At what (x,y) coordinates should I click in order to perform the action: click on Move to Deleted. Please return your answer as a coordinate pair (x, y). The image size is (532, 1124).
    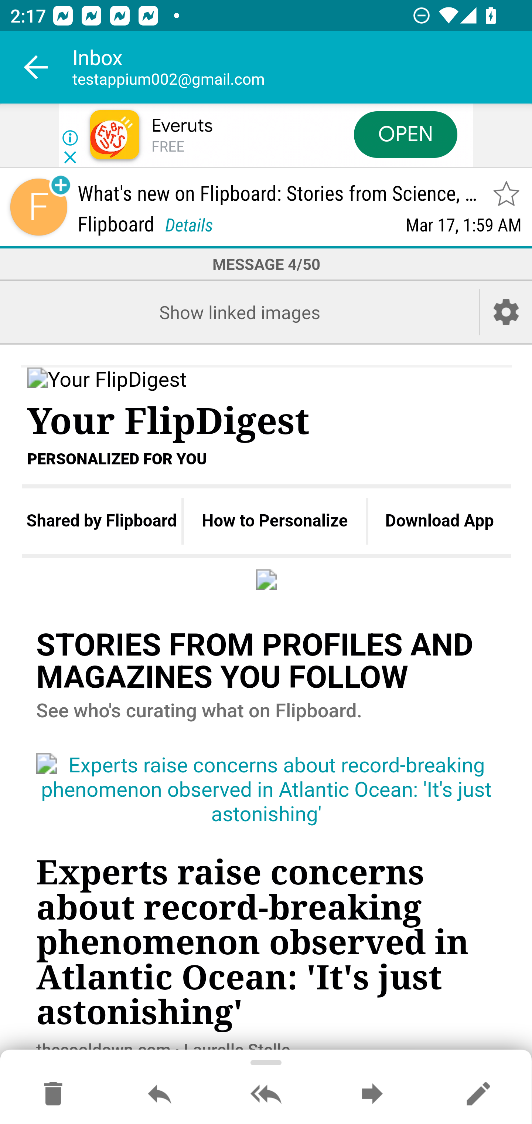
    Looking at the image, I should click on (53, 1094).